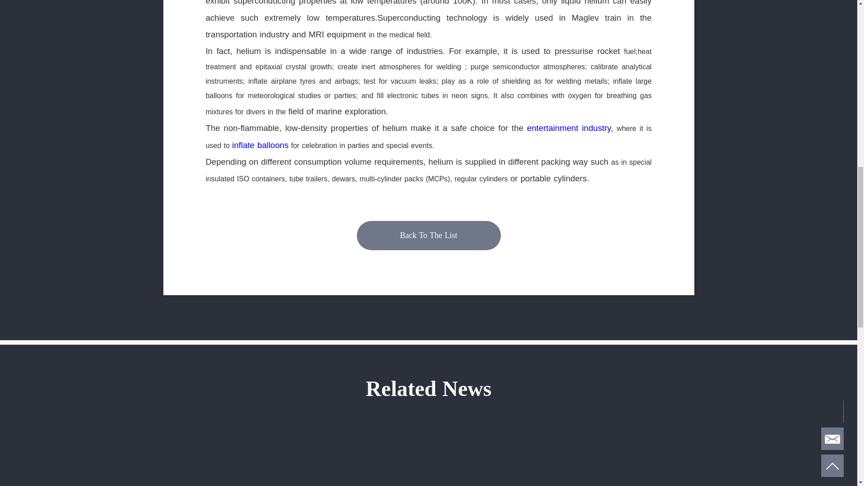  I want to click on Back To The List, so click(428, 236).